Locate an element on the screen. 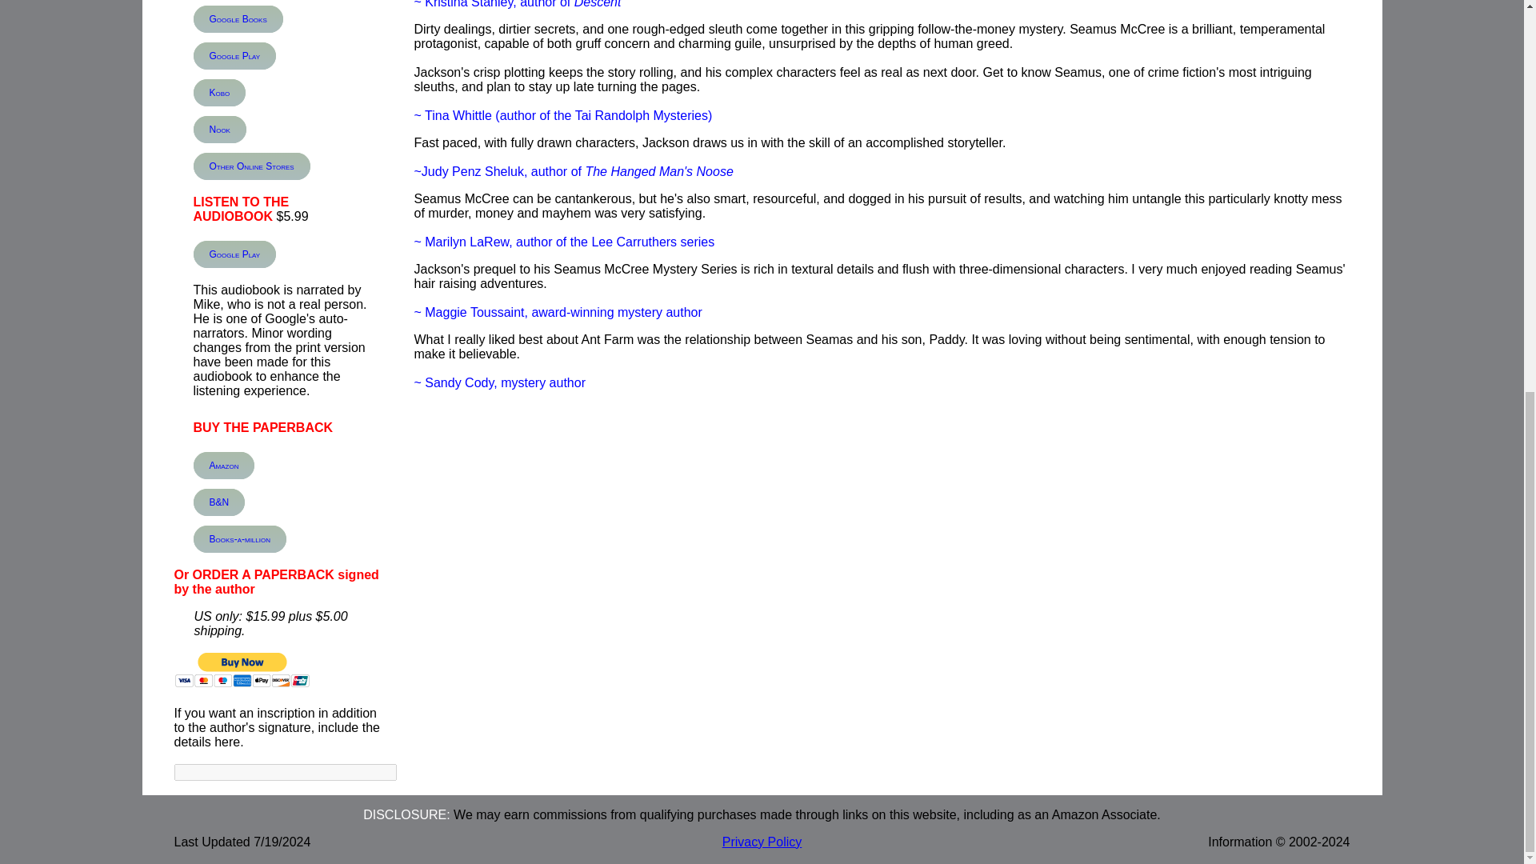 This screenshot has width=1536, height=864. Nook is located at coordinates (219, 130).